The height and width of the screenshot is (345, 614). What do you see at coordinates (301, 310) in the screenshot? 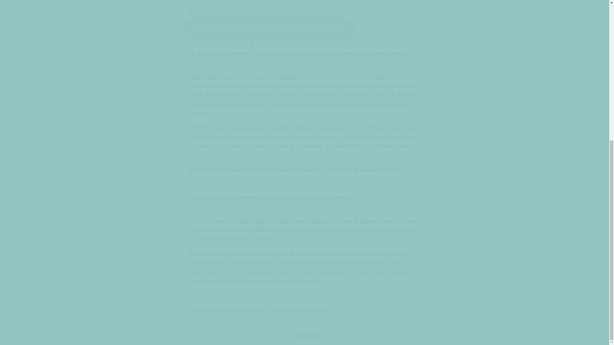
I see `Neduz designs butik` at bounding box center [301, 310].